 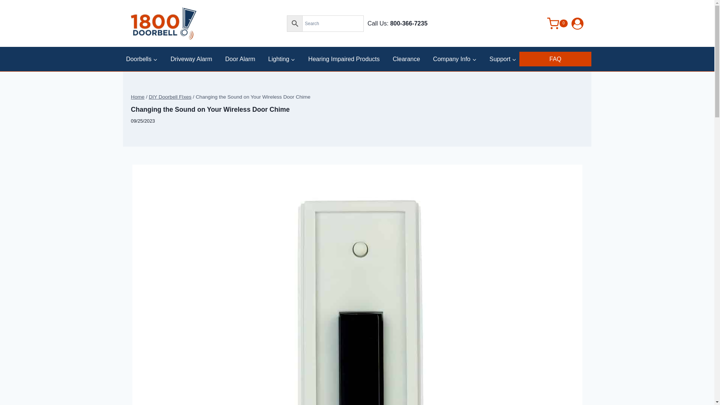 I want to click on Hearing Impaired Products, so click(x=343, y=58).